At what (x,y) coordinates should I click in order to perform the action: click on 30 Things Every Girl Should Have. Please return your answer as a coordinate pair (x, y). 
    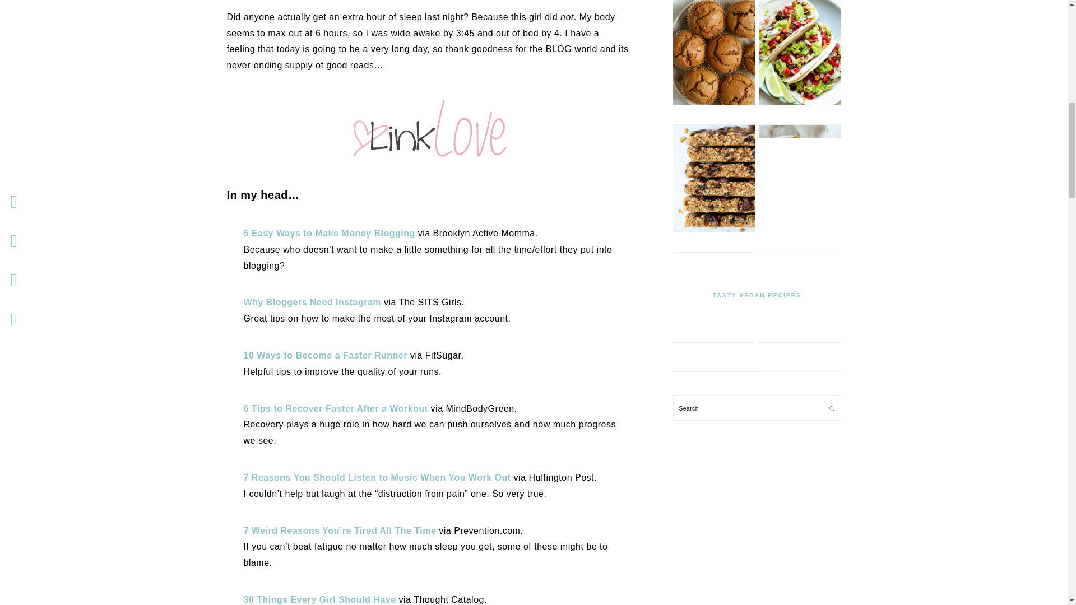
    Looking at the image, I should click on (319, 599).